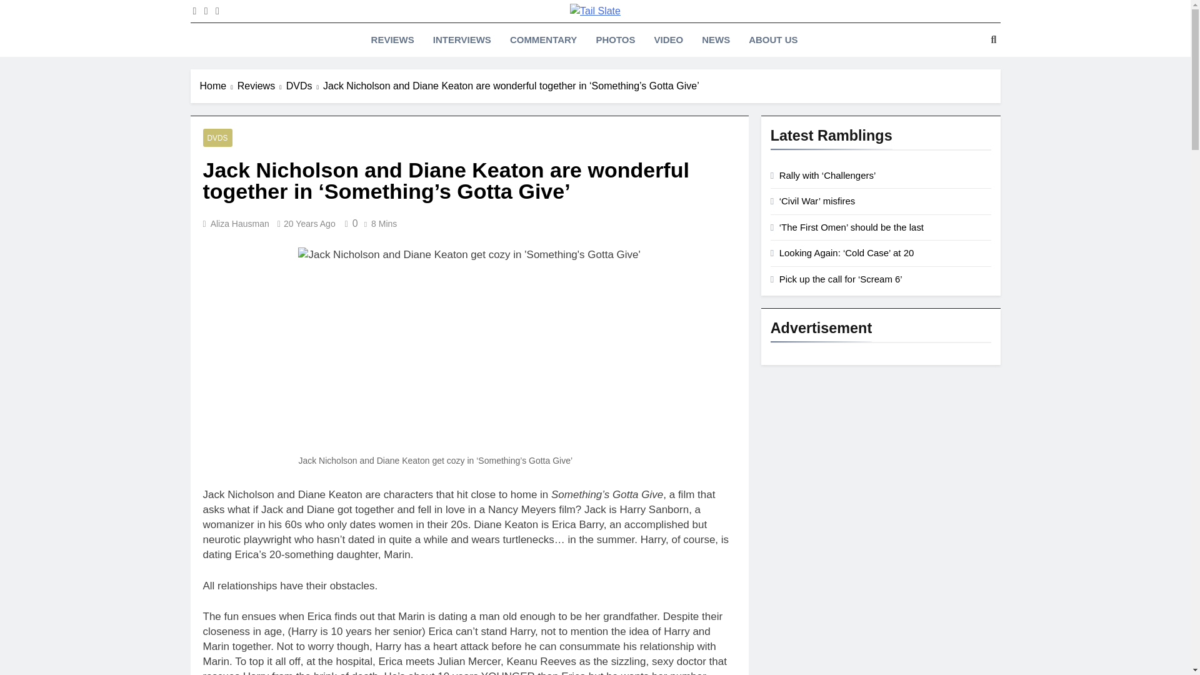 The height and width of the screenshot is (675, 1200). What do you see at coordinates (262, 86) in the screenshot?
I see `Reviews` at bounding box center [262, 86].